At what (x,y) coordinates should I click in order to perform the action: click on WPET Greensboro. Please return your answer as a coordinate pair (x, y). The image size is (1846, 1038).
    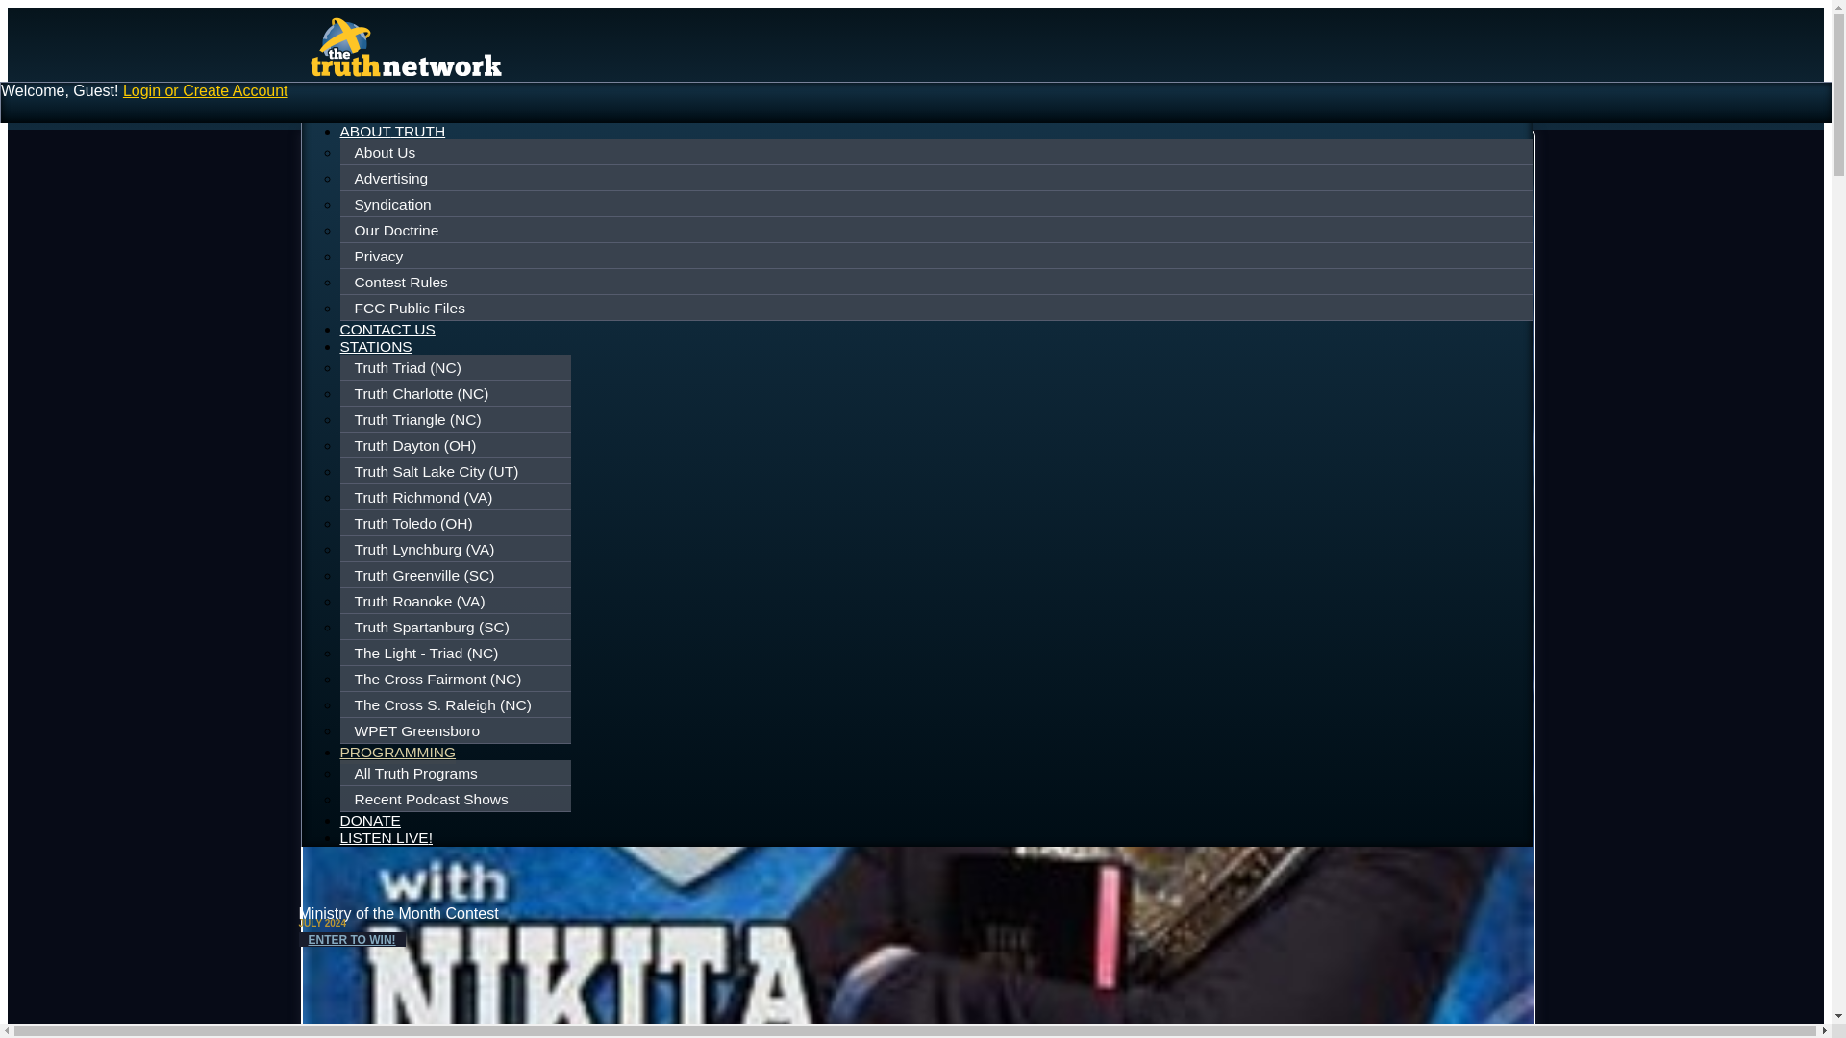
    Looking at the image, I should click on (458, 730).